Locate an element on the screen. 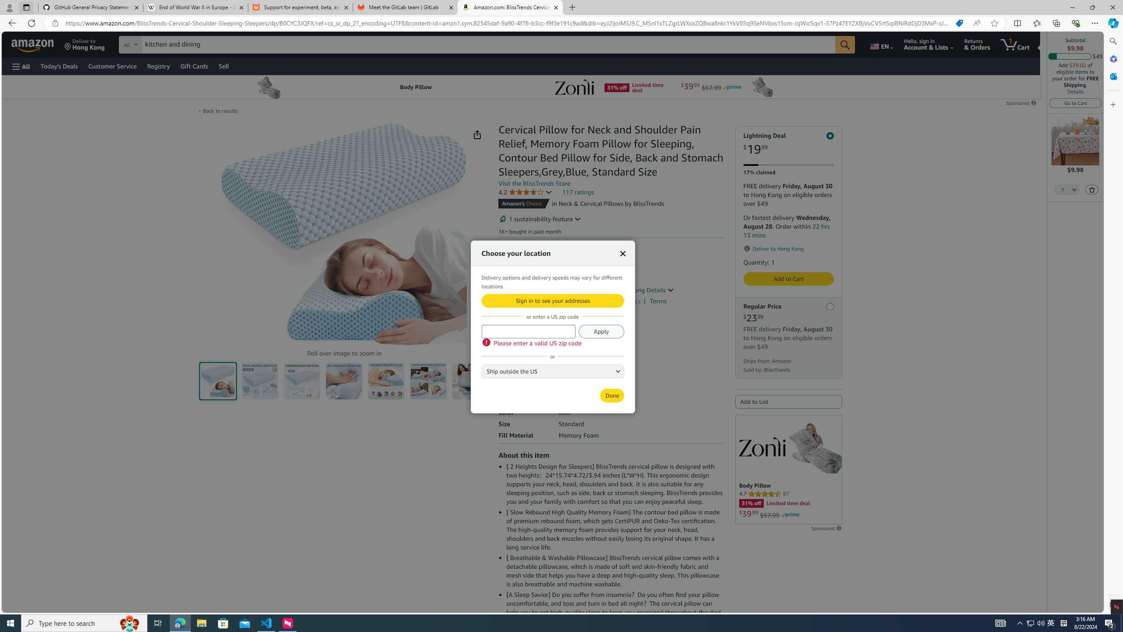  Logo is located at coordinates (762, 447).